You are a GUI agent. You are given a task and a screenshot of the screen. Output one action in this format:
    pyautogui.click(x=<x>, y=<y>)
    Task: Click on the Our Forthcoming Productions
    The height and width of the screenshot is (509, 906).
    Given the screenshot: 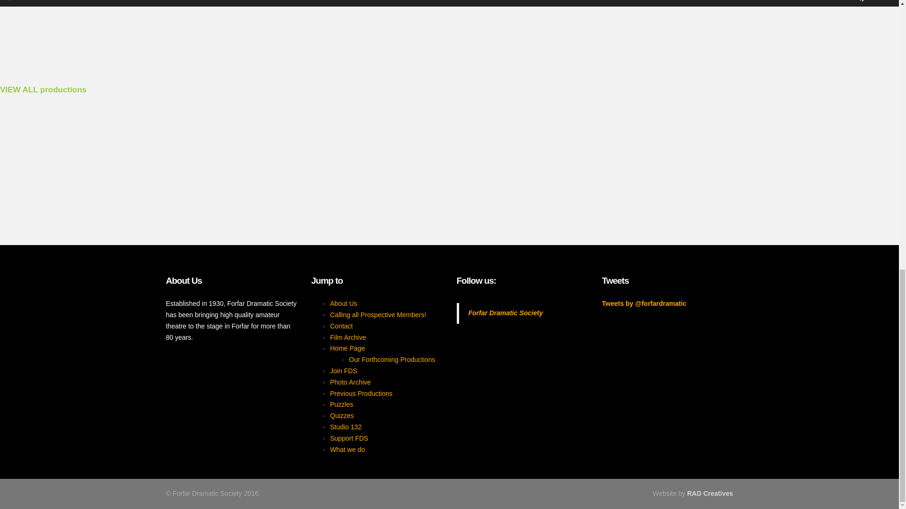 What is the action you would take?
    pyautogui.click(x=392, y=359)
    